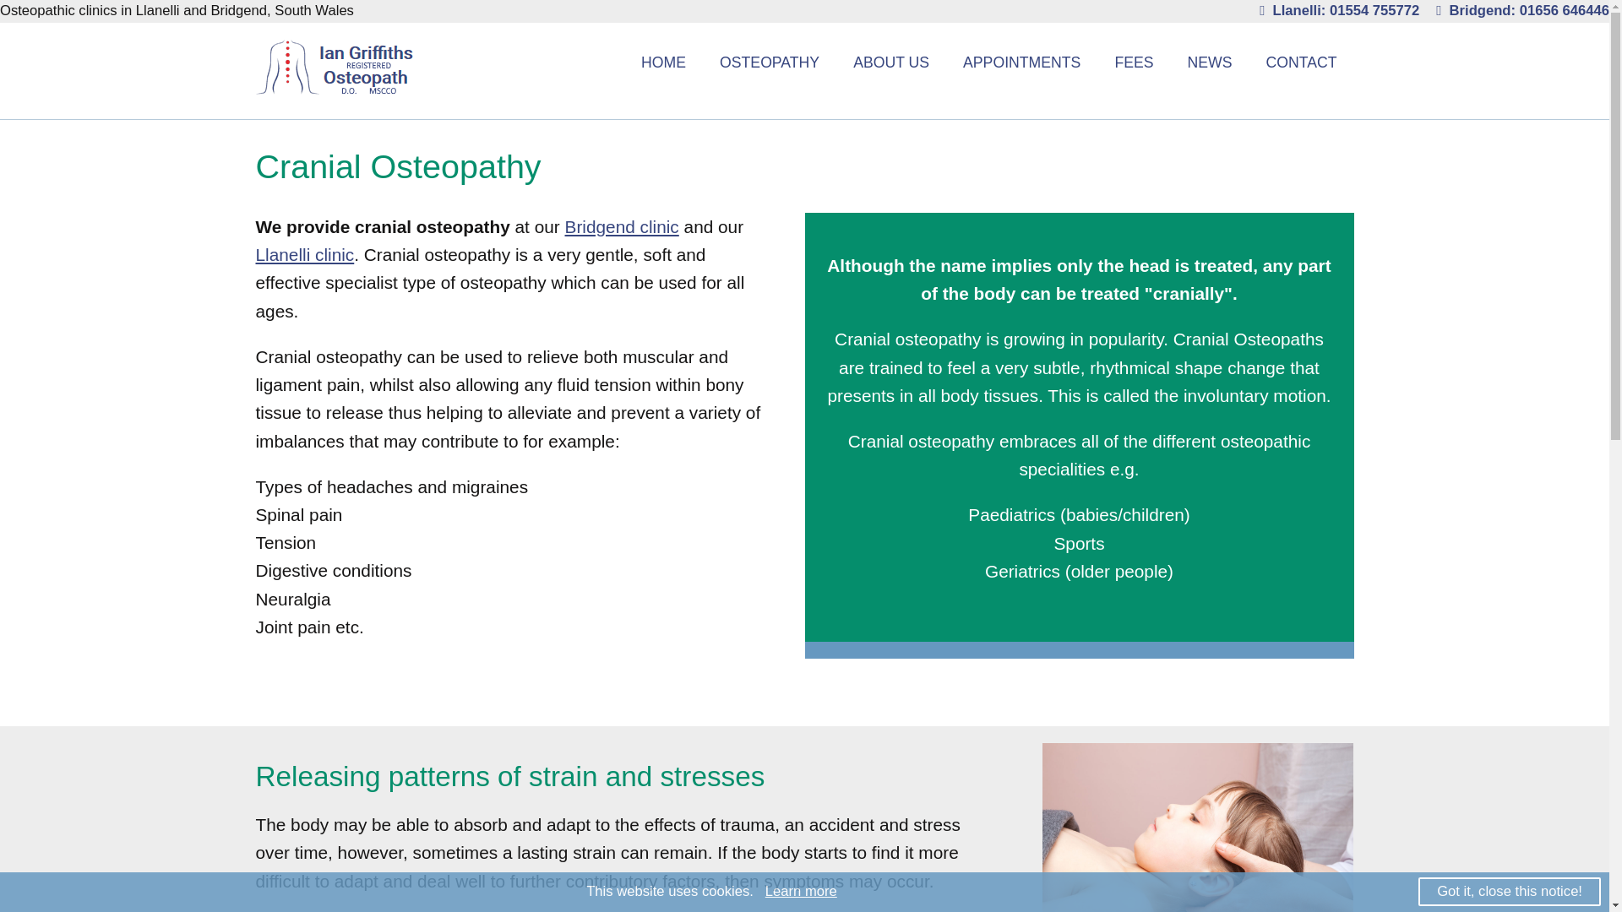 This screenshot has width=1622, height=912. I want to click on Bridgend clinic, so click(622, 226).